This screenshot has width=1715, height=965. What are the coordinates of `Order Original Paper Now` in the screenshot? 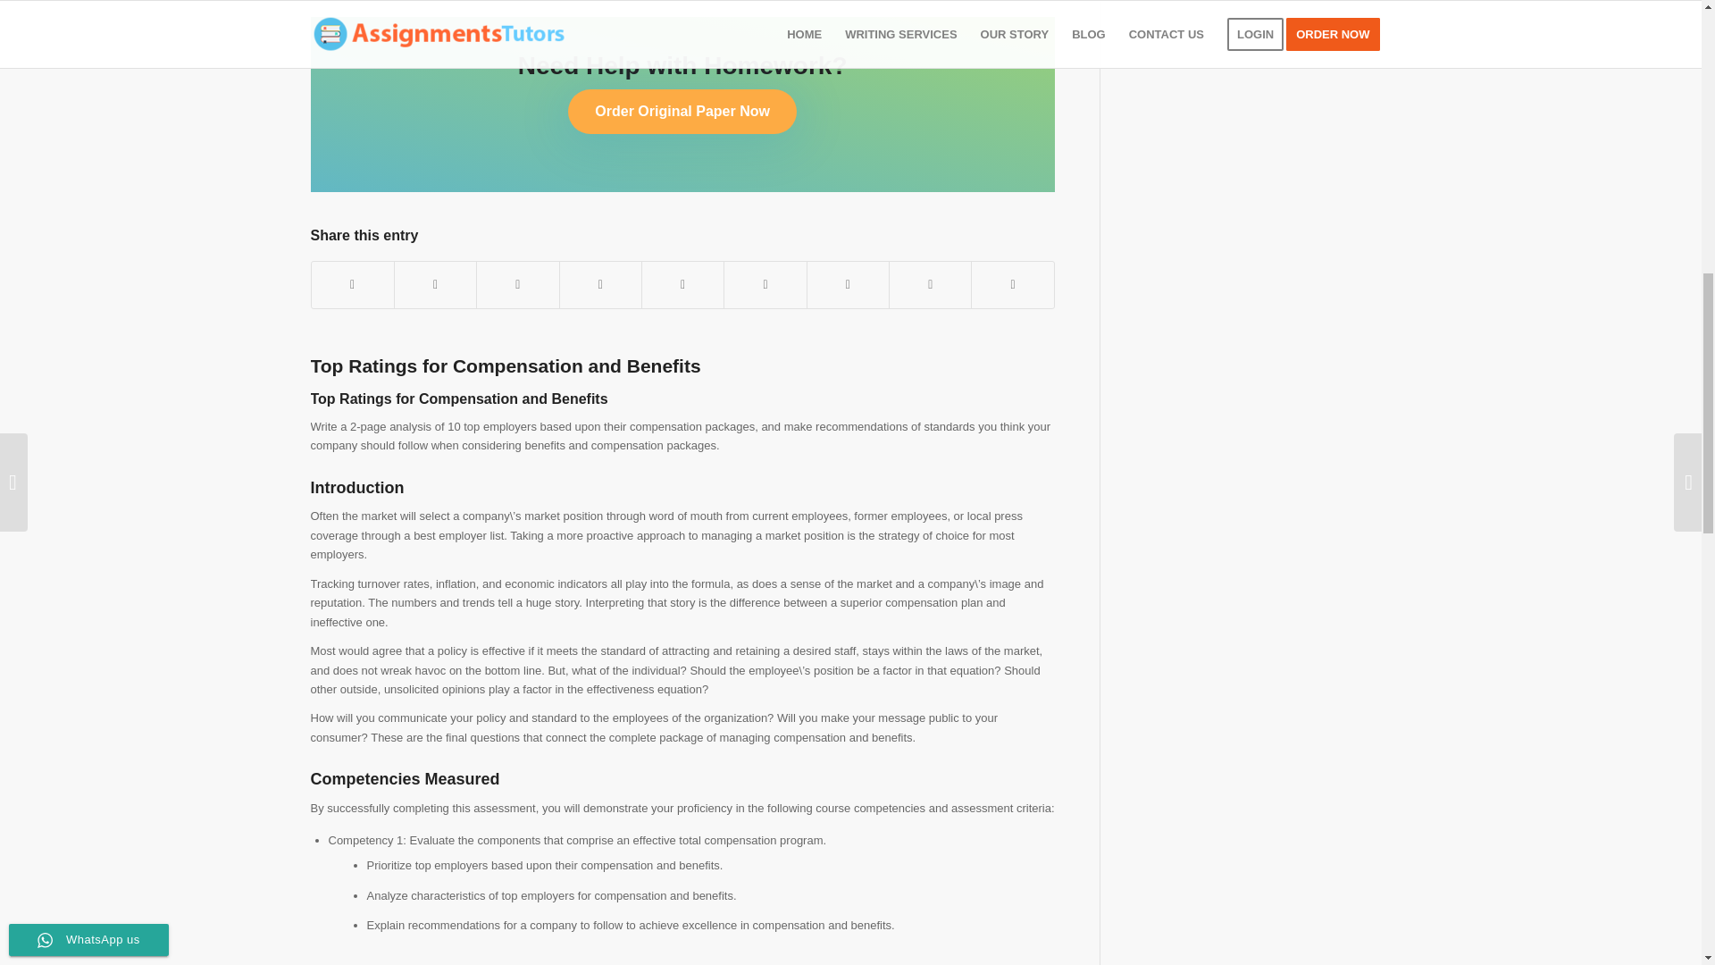 It's located at (682, 112).